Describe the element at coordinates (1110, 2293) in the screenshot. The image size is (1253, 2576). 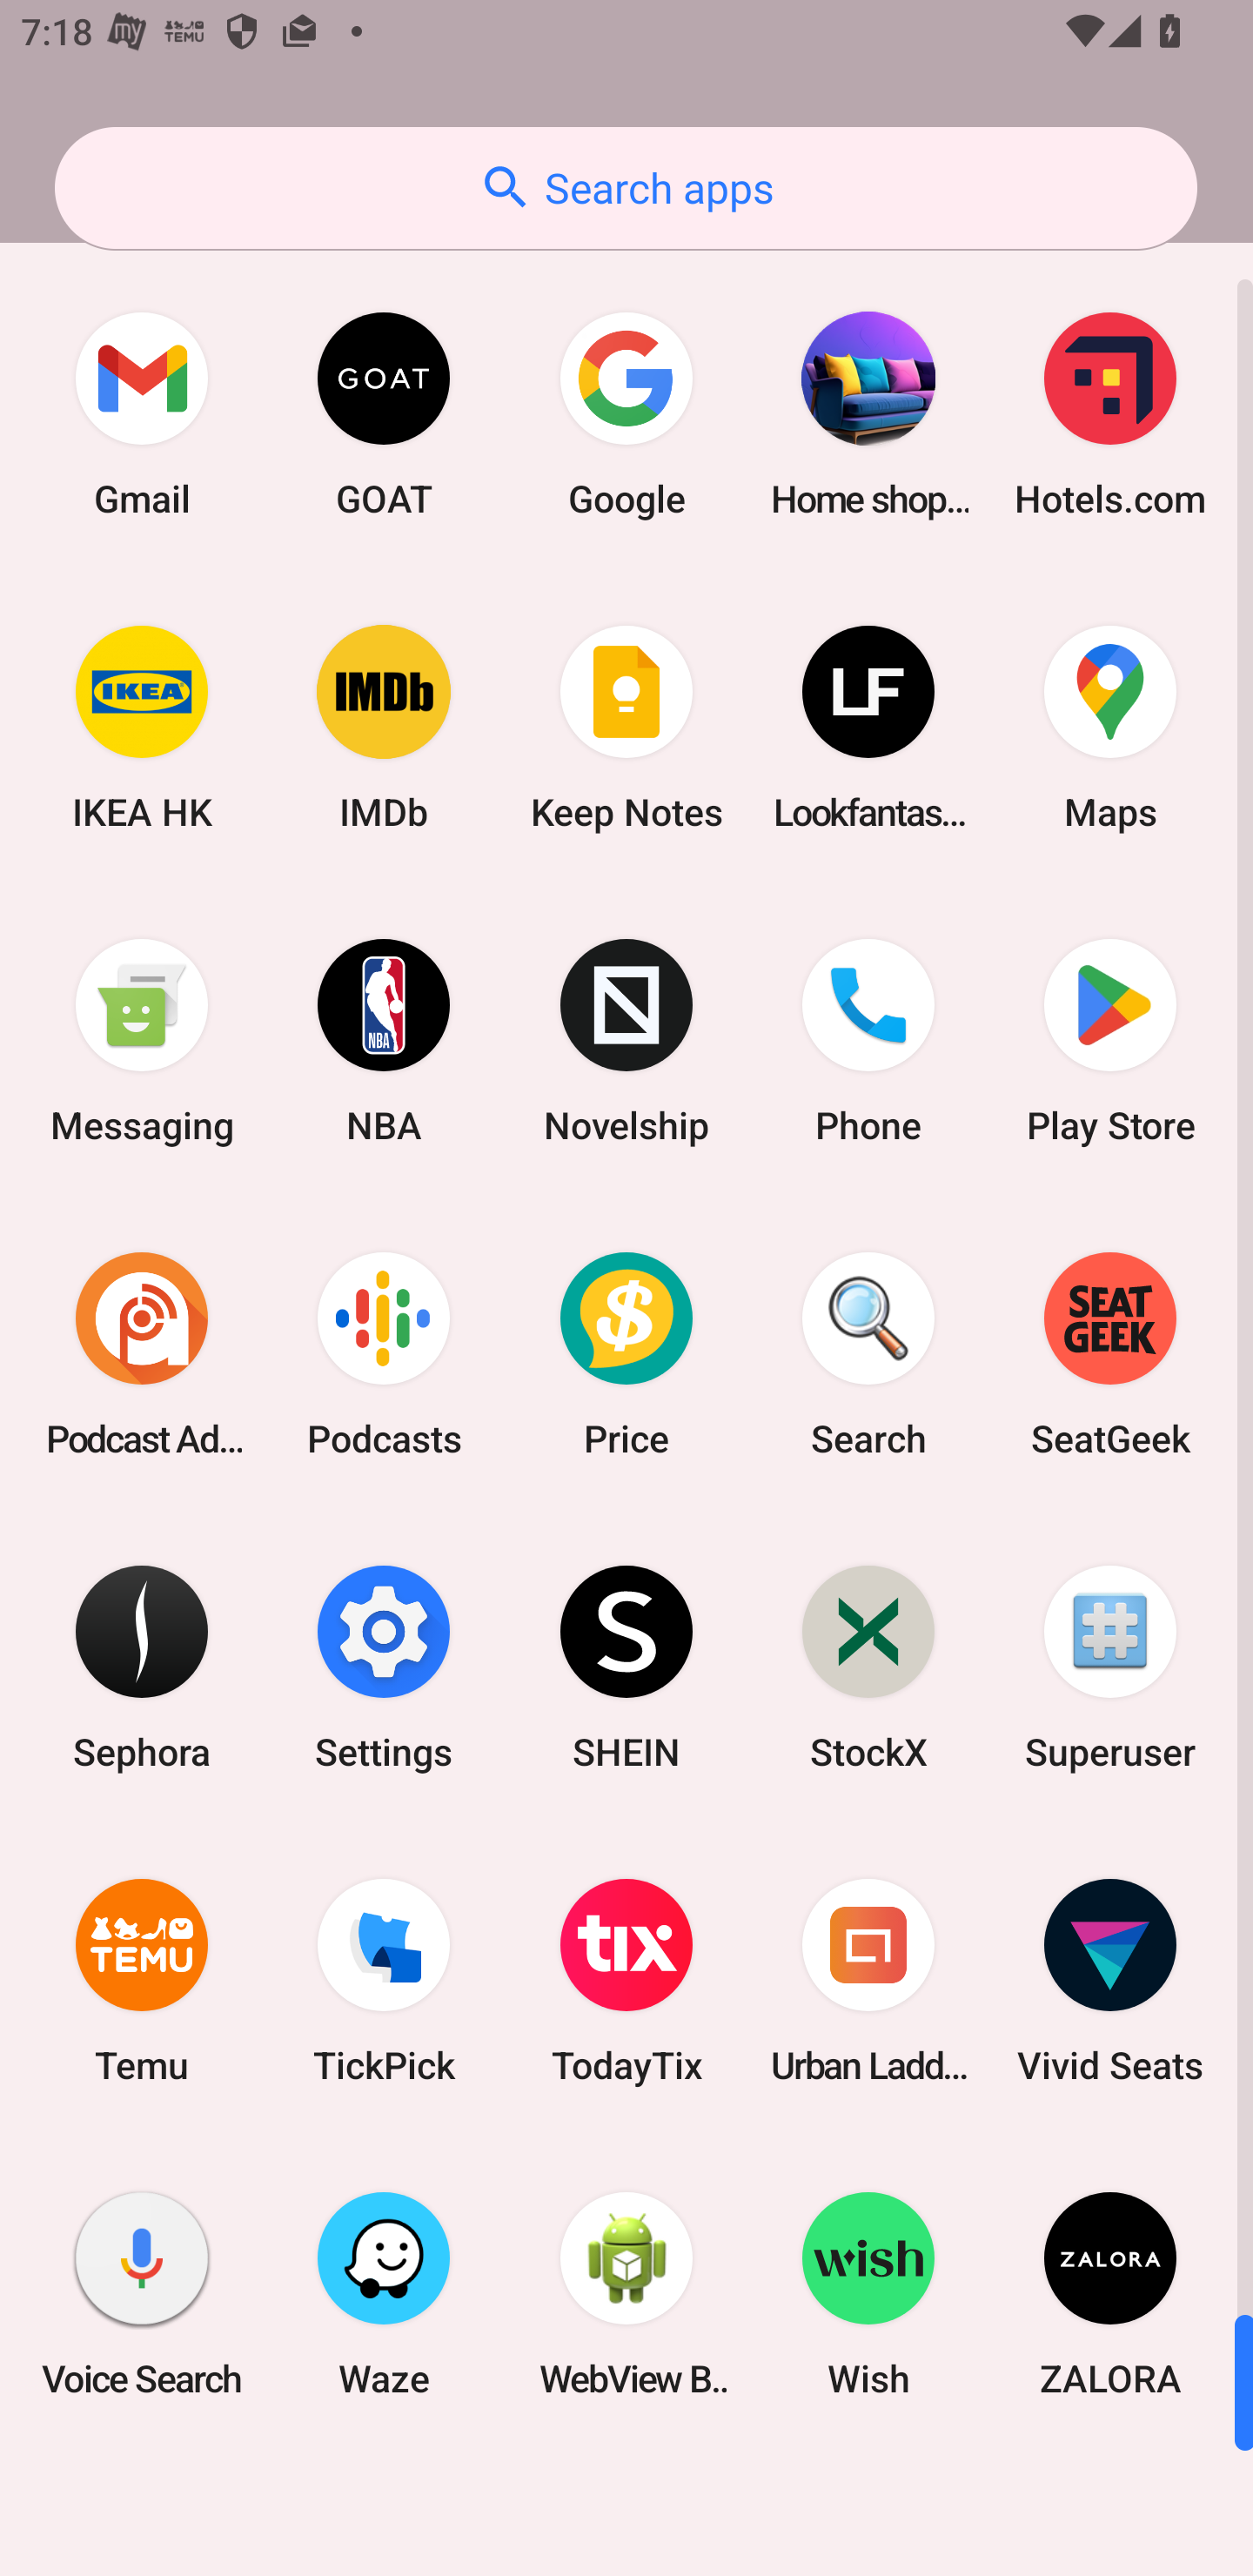
I see `ZALORA` at that location.